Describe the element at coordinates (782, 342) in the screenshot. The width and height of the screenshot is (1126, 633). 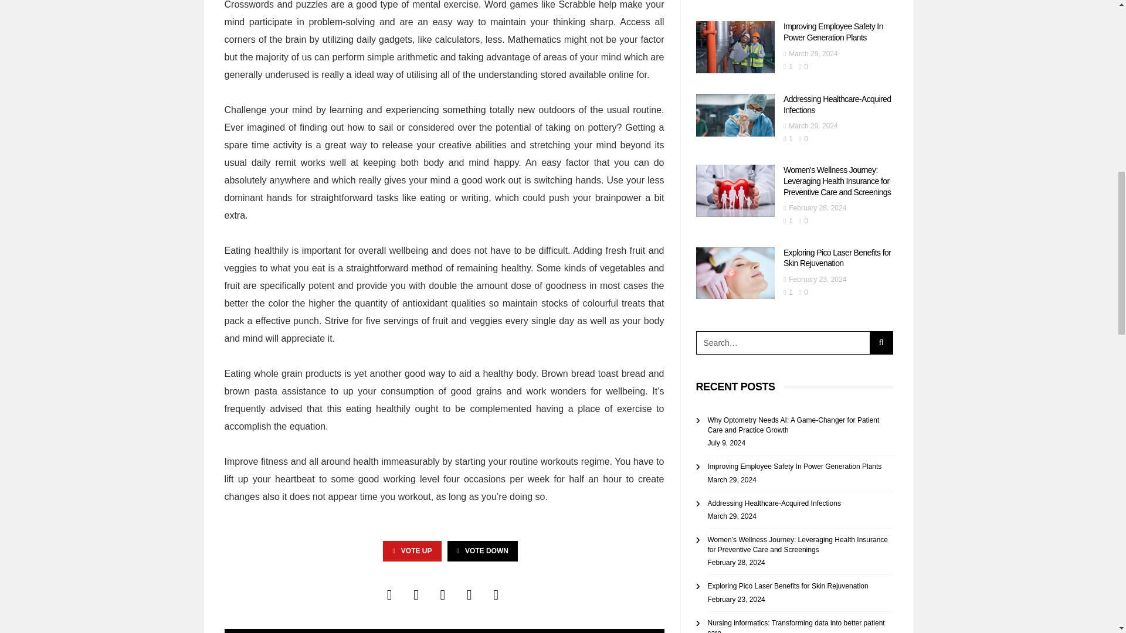
I see `Search for:` at that location.